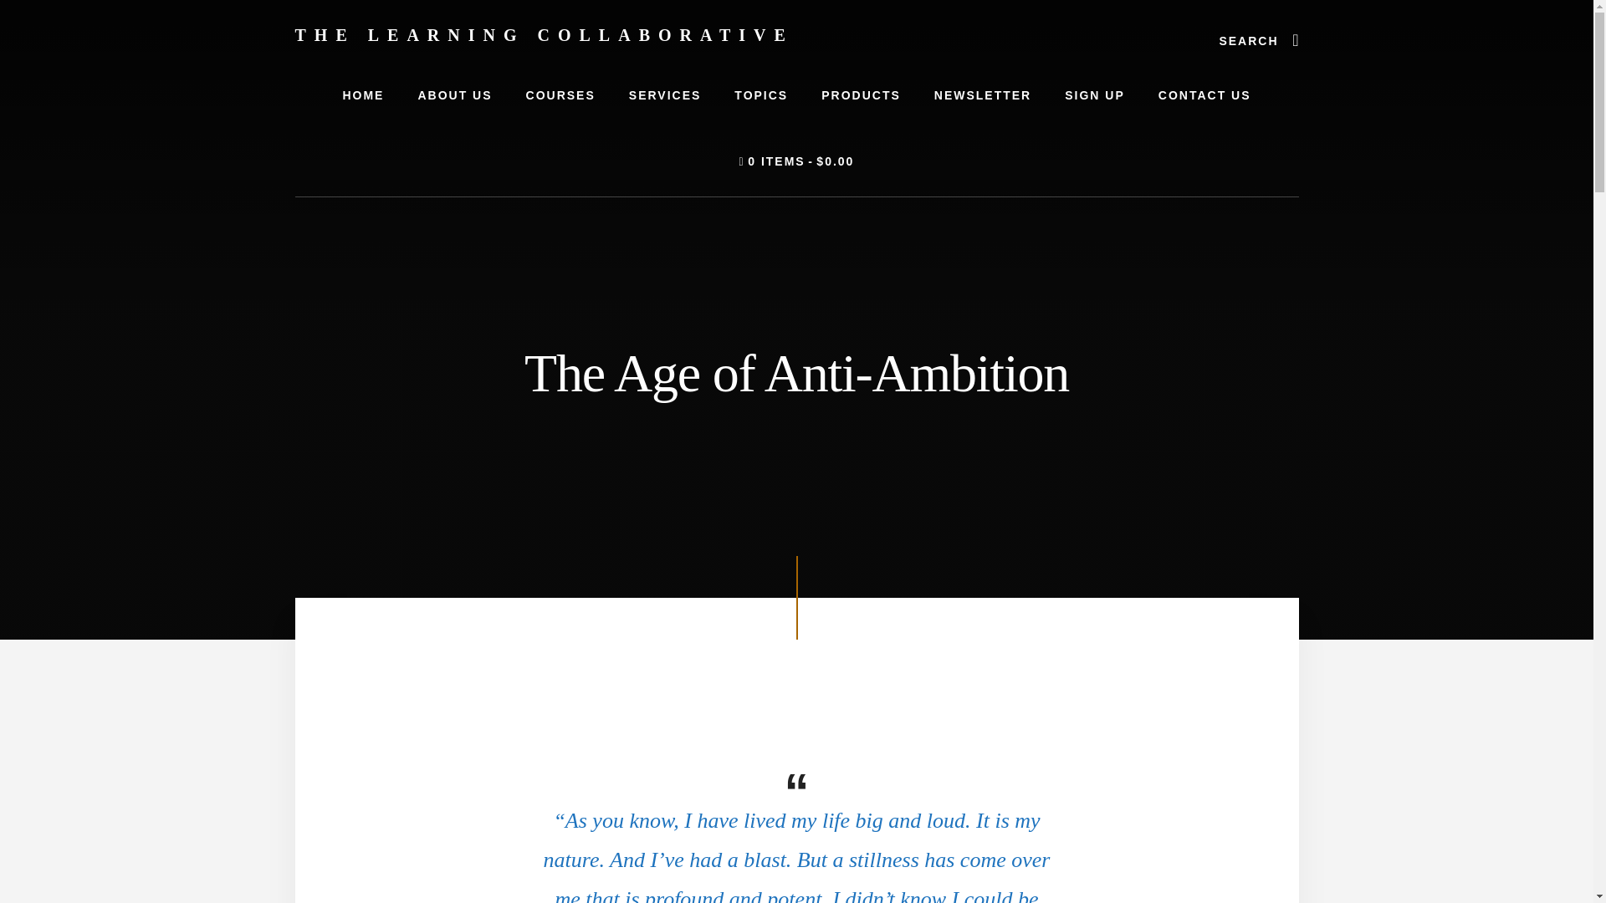 This screenshot has width=1606, height=903. What do you see at coordinates (560, 95) in the screenshot?
I see `COURSES` at bounding box center [560, 95].